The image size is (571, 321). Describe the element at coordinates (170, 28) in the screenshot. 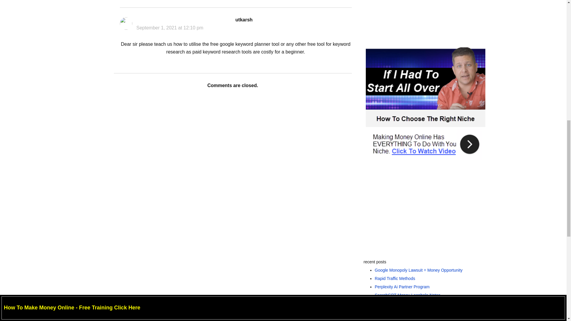

I see `September 1, 2021 at 12:10 pm` at that location.